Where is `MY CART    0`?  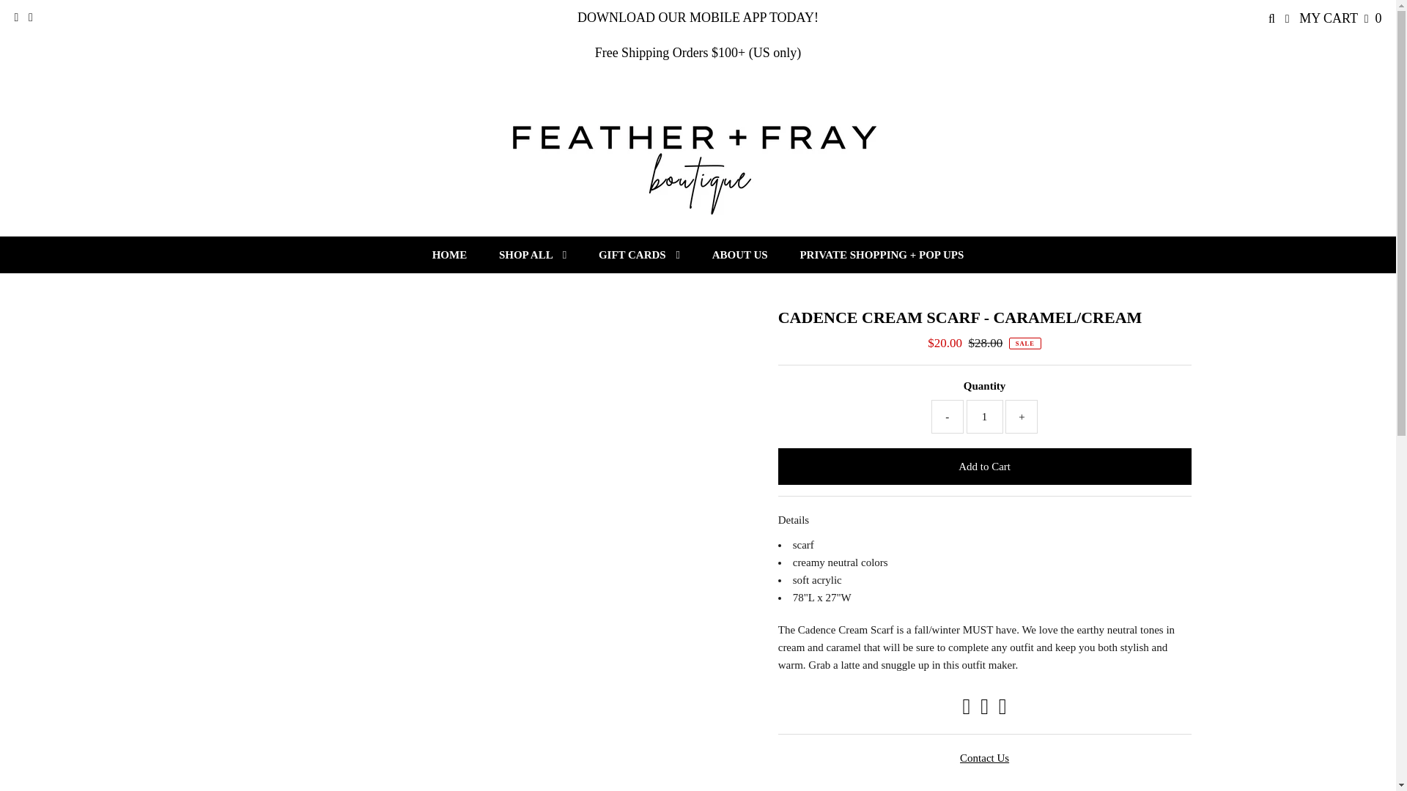
MY CART    0 is located at coordinates (1340, 18).